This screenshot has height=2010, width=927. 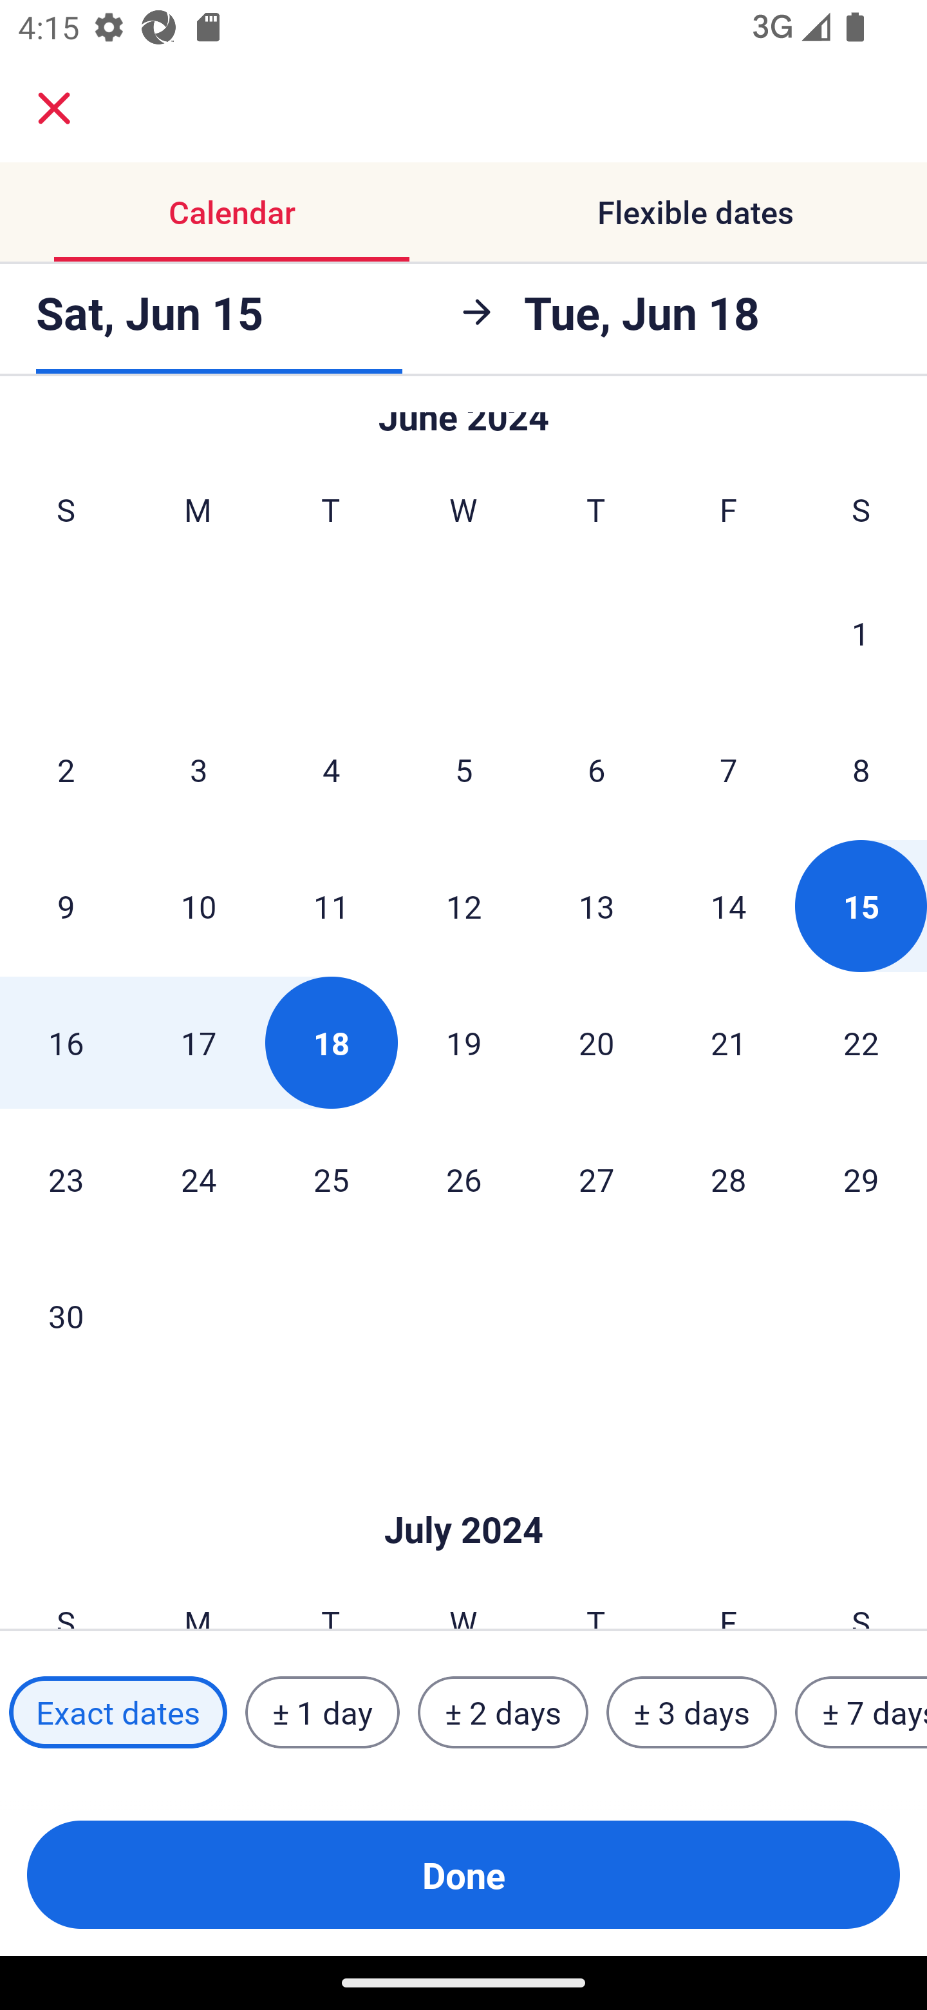 What do you see at coordinates (861, 1180) in the screenshot?
I see `29 Saturday, June 29, 2024` at bounding box center [861, 1180].